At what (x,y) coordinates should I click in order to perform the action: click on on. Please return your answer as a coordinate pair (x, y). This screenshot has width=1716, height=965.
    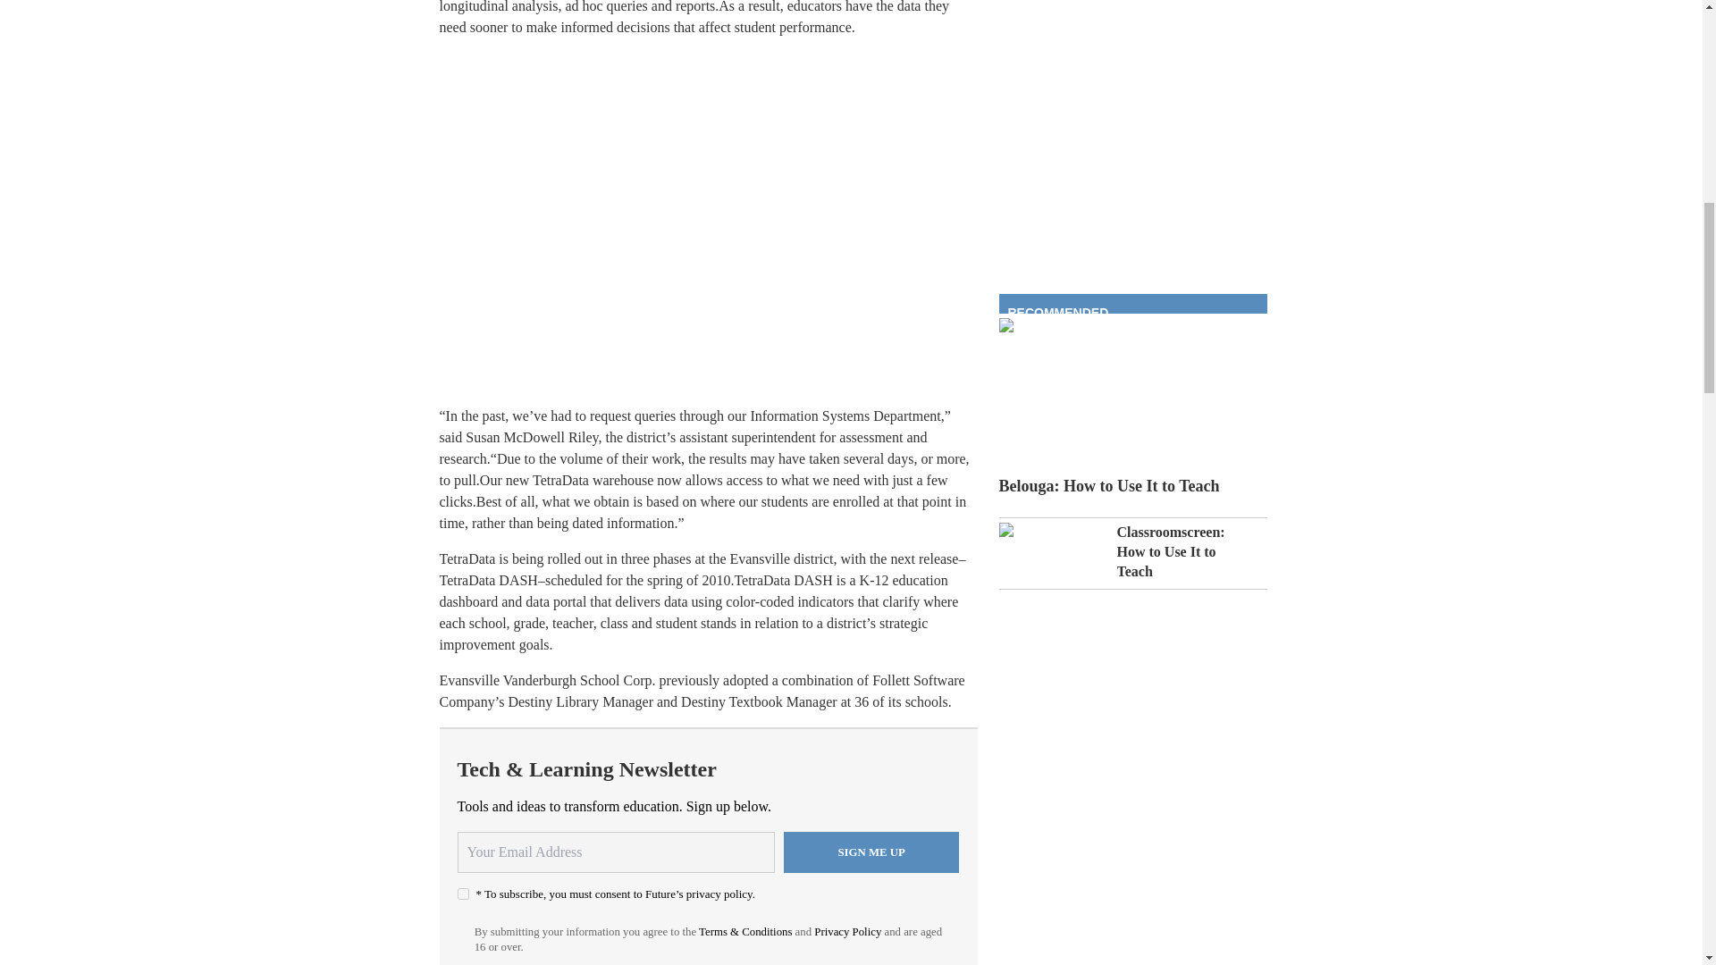
    Looking at the image, I should click on (463, 894).